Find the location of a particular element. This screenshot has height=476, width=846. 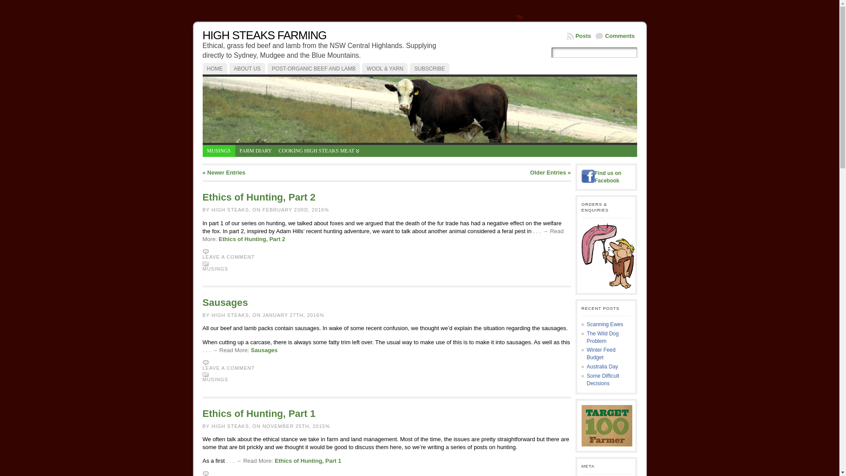

Some Difficult Decisions is located at coordinates (603, 380).